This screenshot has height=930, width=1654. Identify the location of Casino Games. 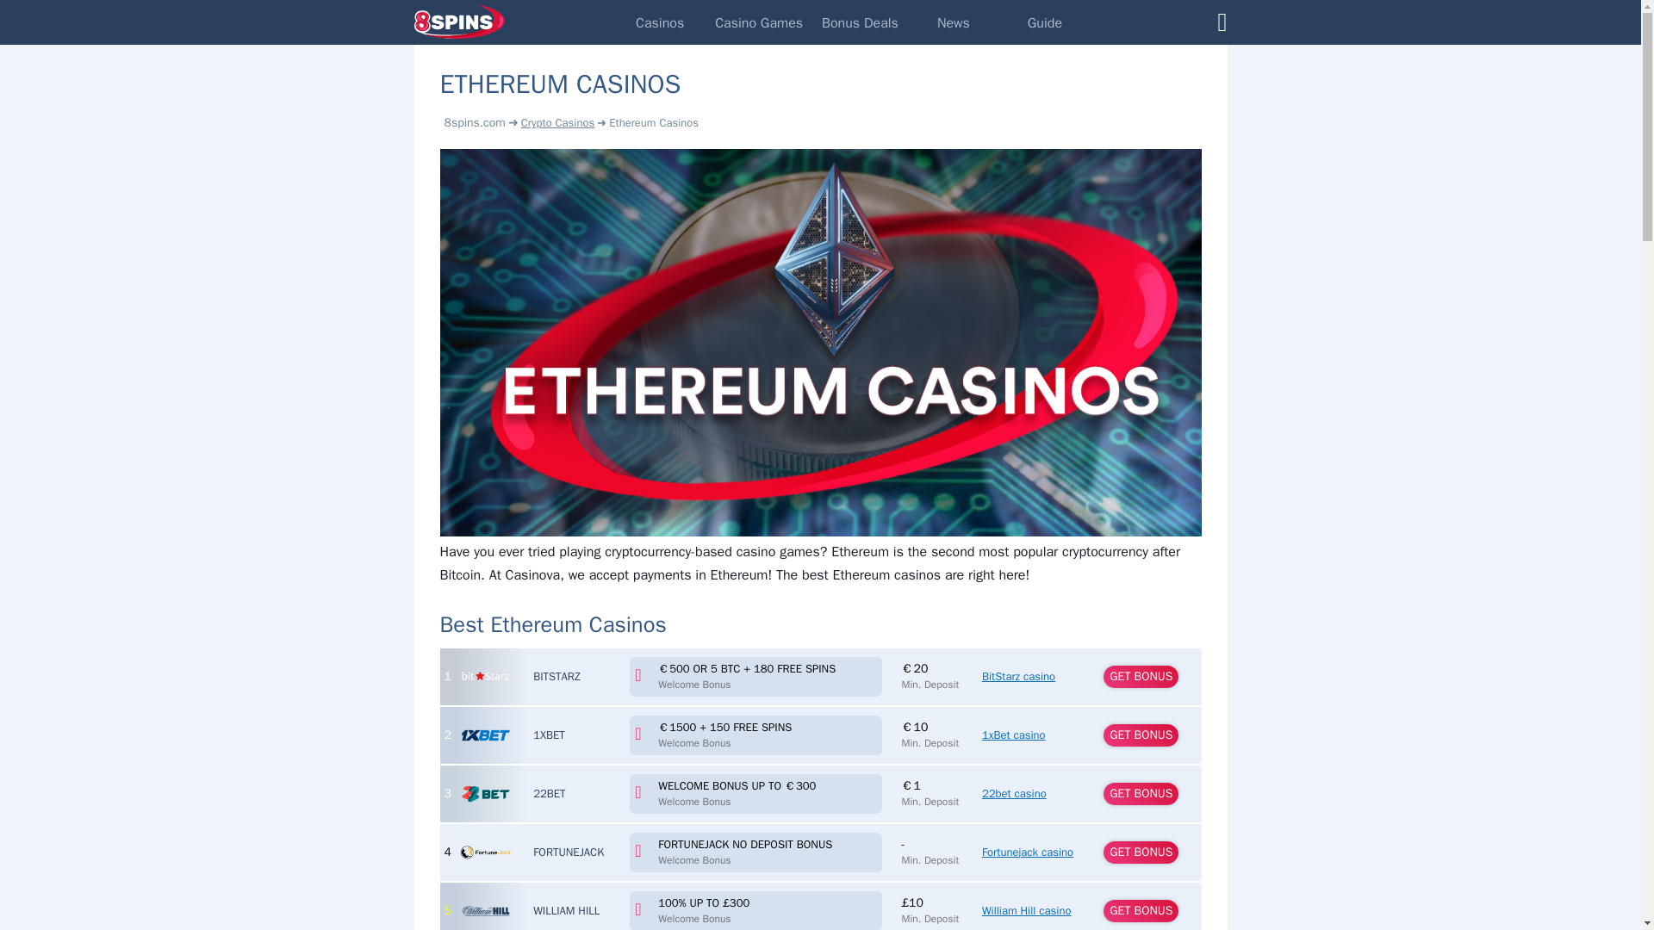
(758, 22).